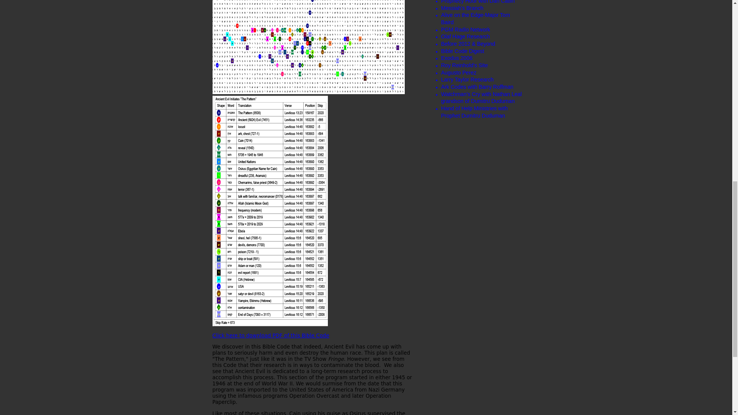 The width and height of the screenshot is (738, 415). Describe the element at coordinates (478, 2) in the screenshot. I see `Prophecy Hour with Dan Catlin` at that location.